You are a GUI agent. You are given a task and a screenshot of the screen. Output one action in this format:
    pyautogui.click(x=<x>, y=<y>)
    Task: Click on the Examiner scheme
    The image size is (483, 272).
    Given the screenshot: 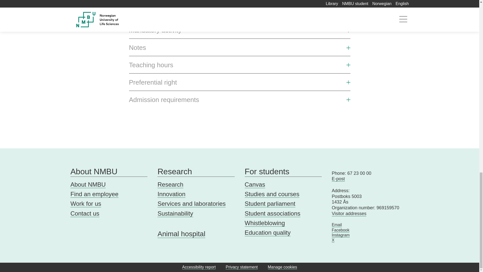 What is the action you would take?
    pyautogui.click(x=155, y=13)
    